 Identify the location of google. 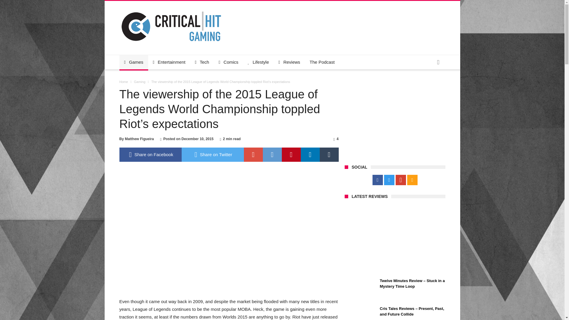
(253, 155).